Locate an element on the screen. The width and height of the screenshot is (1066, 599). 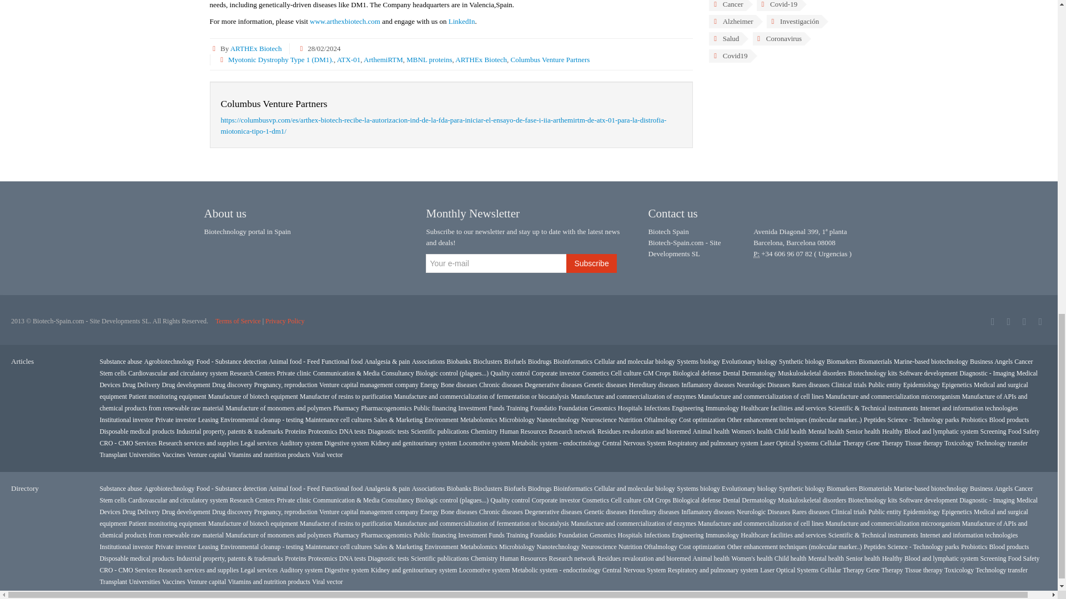
ArthemiRTM is located at coordinates (383, 59).